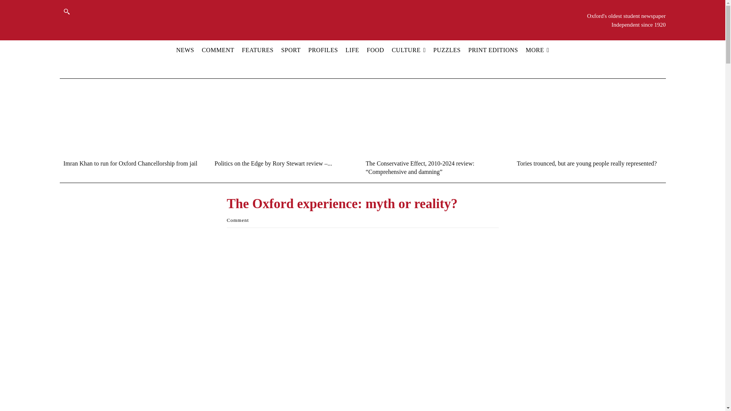  Describe the element at coordinates (291, 50) in the screenshot. I see `SPORT` at that location.